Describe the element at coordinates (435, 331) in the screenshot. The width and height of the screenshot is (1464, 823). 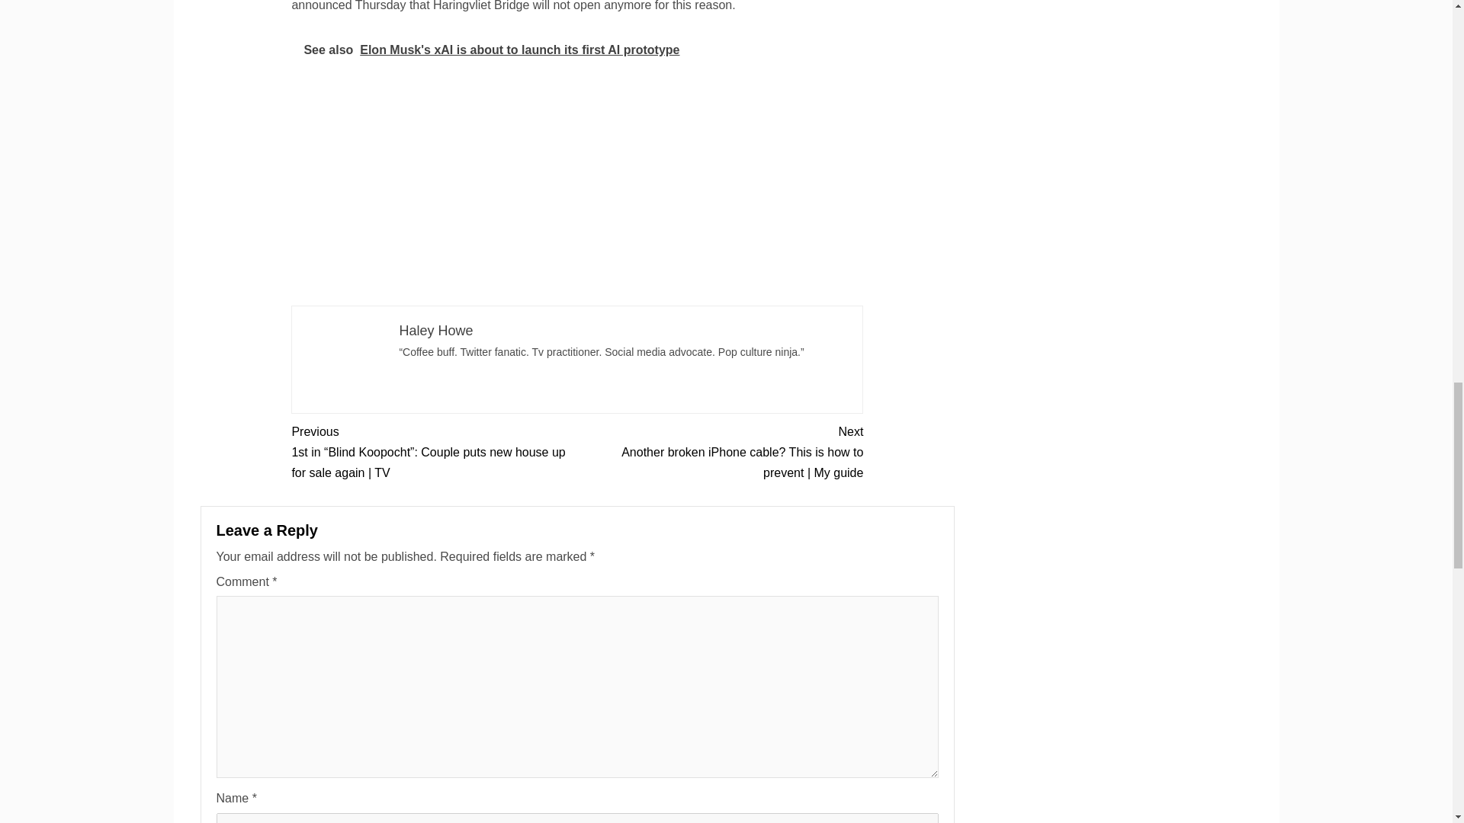
I see `Haley Howe` at that location.